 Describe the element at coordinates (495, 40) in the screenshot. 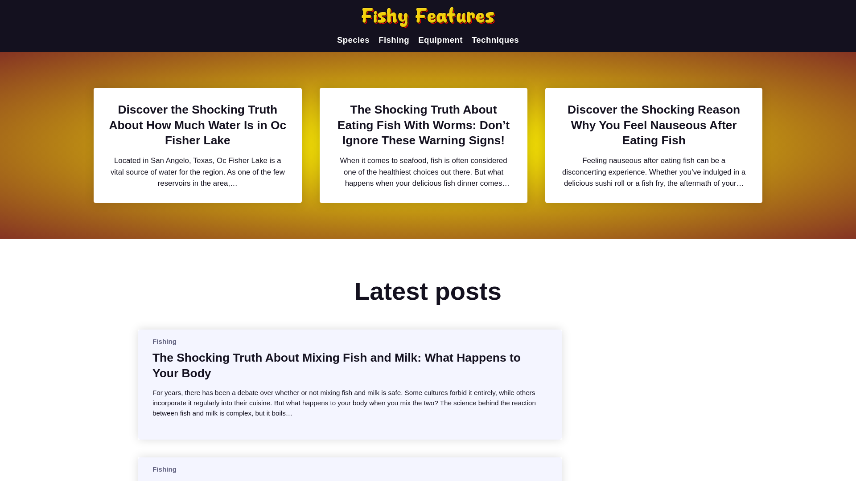

I see `Techniques` at that location.